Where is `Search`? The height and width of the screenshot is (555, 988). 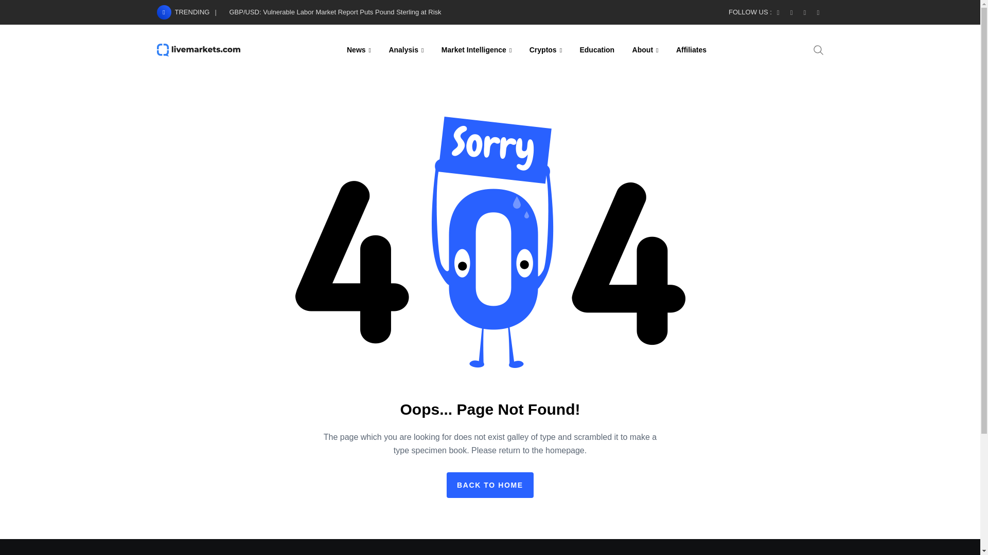
Search is located at coordinates (818, 49).